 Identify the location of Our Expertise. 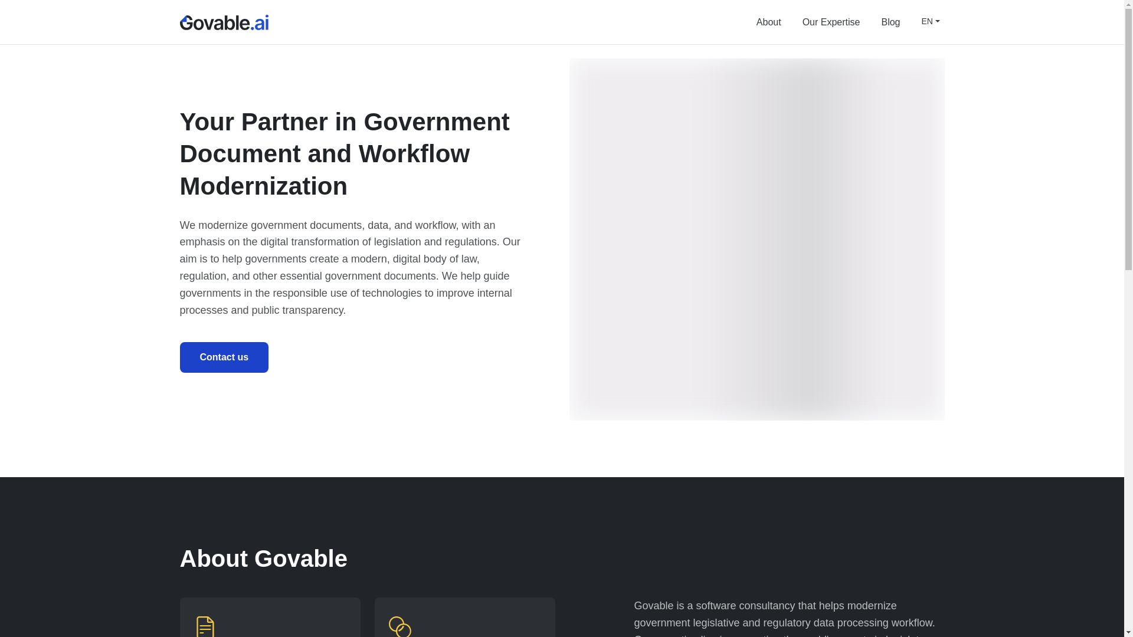
(831, 22).